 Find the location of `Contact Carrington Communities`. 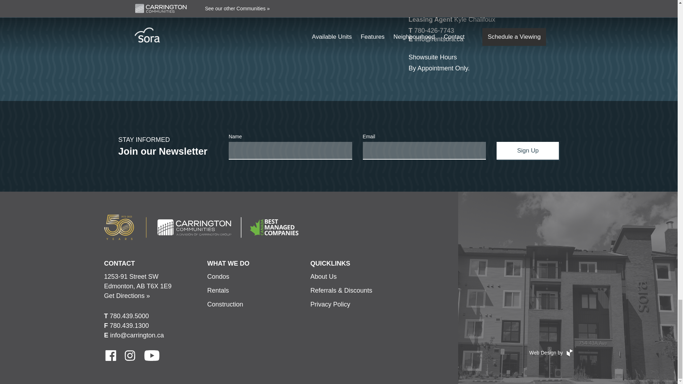

Contact Carrington Communities is located at coordinates (119, 263).